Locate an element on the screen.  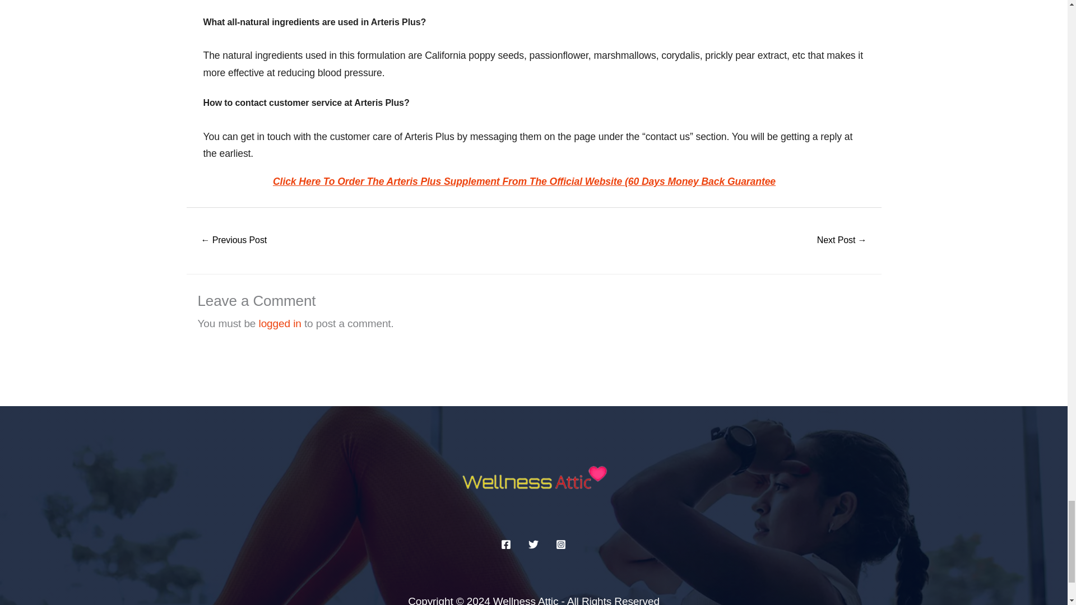
When Is the Best Time to Take Creatine? is located at coordinates (233, 241).